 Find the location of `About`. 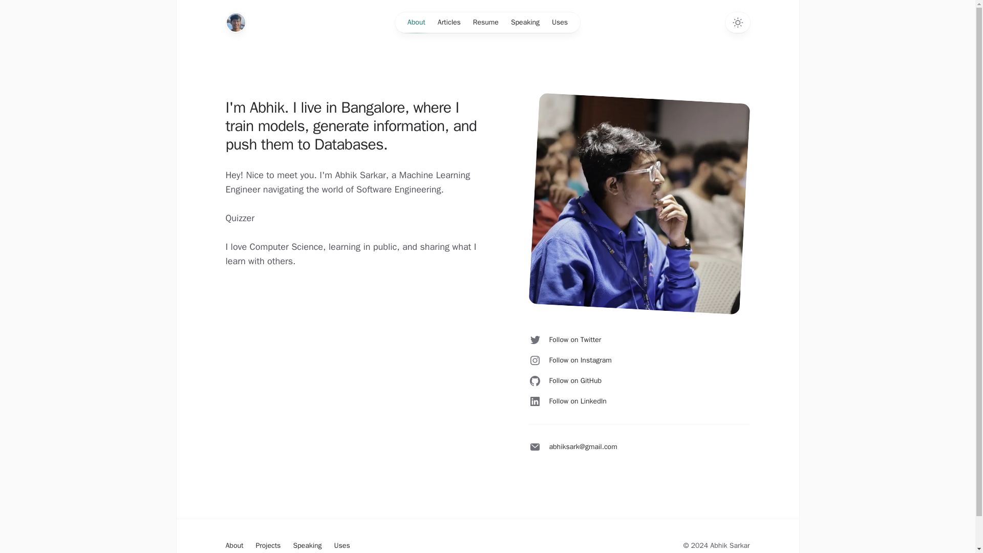

About is located at coordinates (416, 22).